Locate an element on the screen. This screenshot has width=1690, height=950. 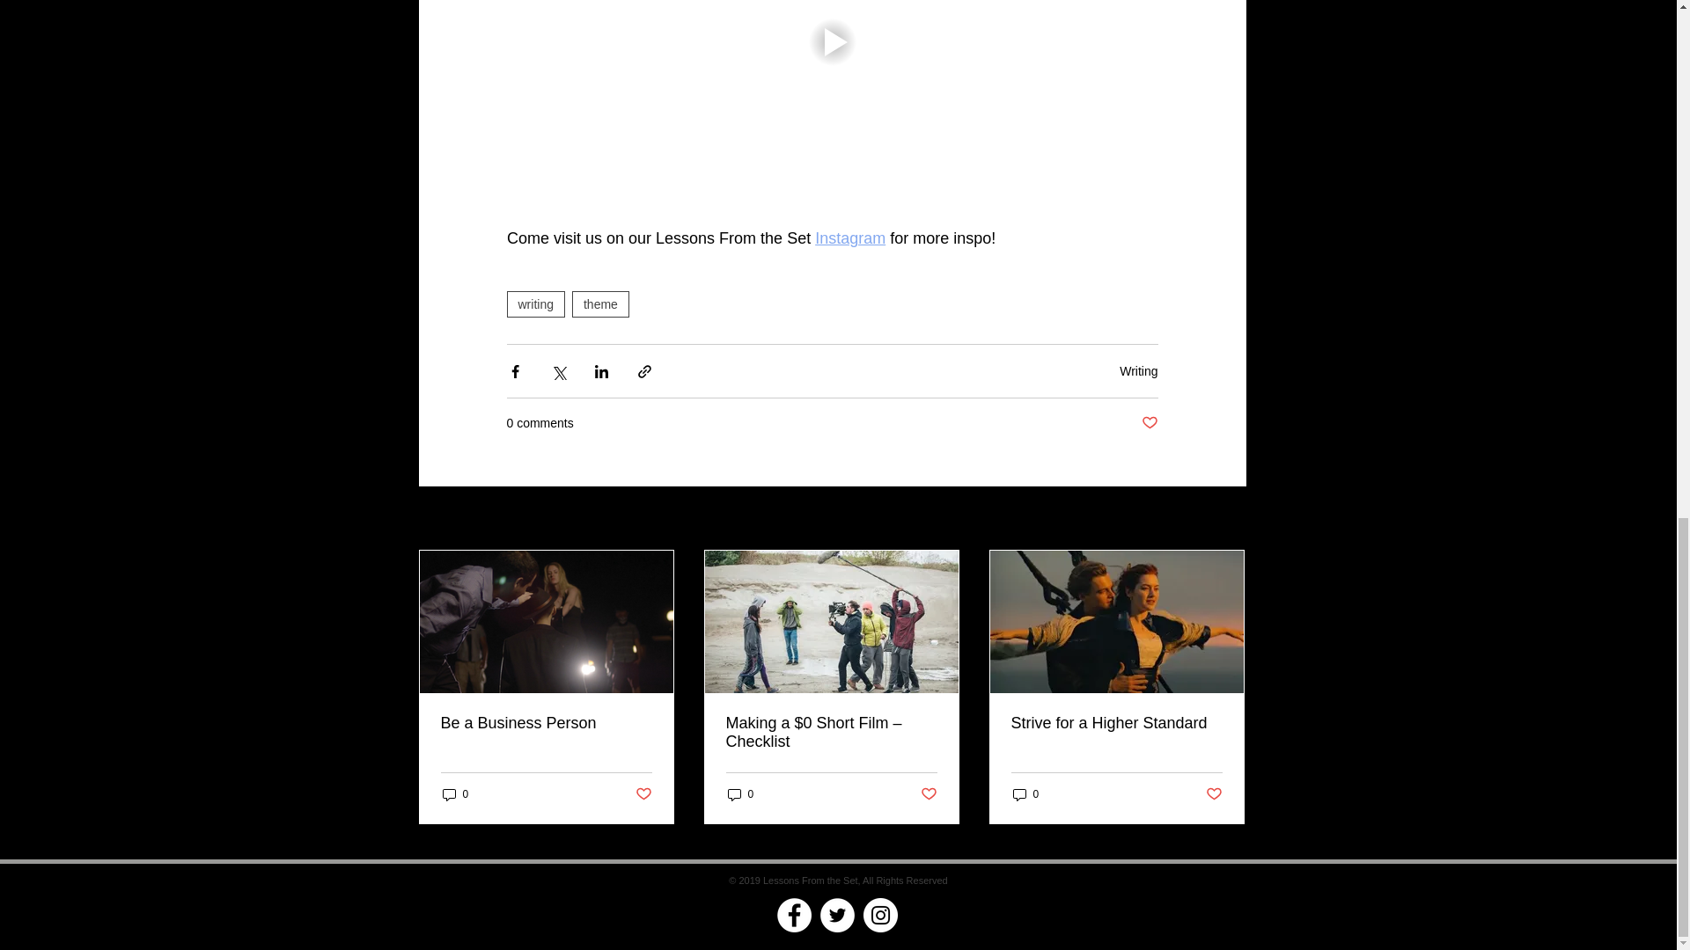
theme is located at coordinates (600, 303).